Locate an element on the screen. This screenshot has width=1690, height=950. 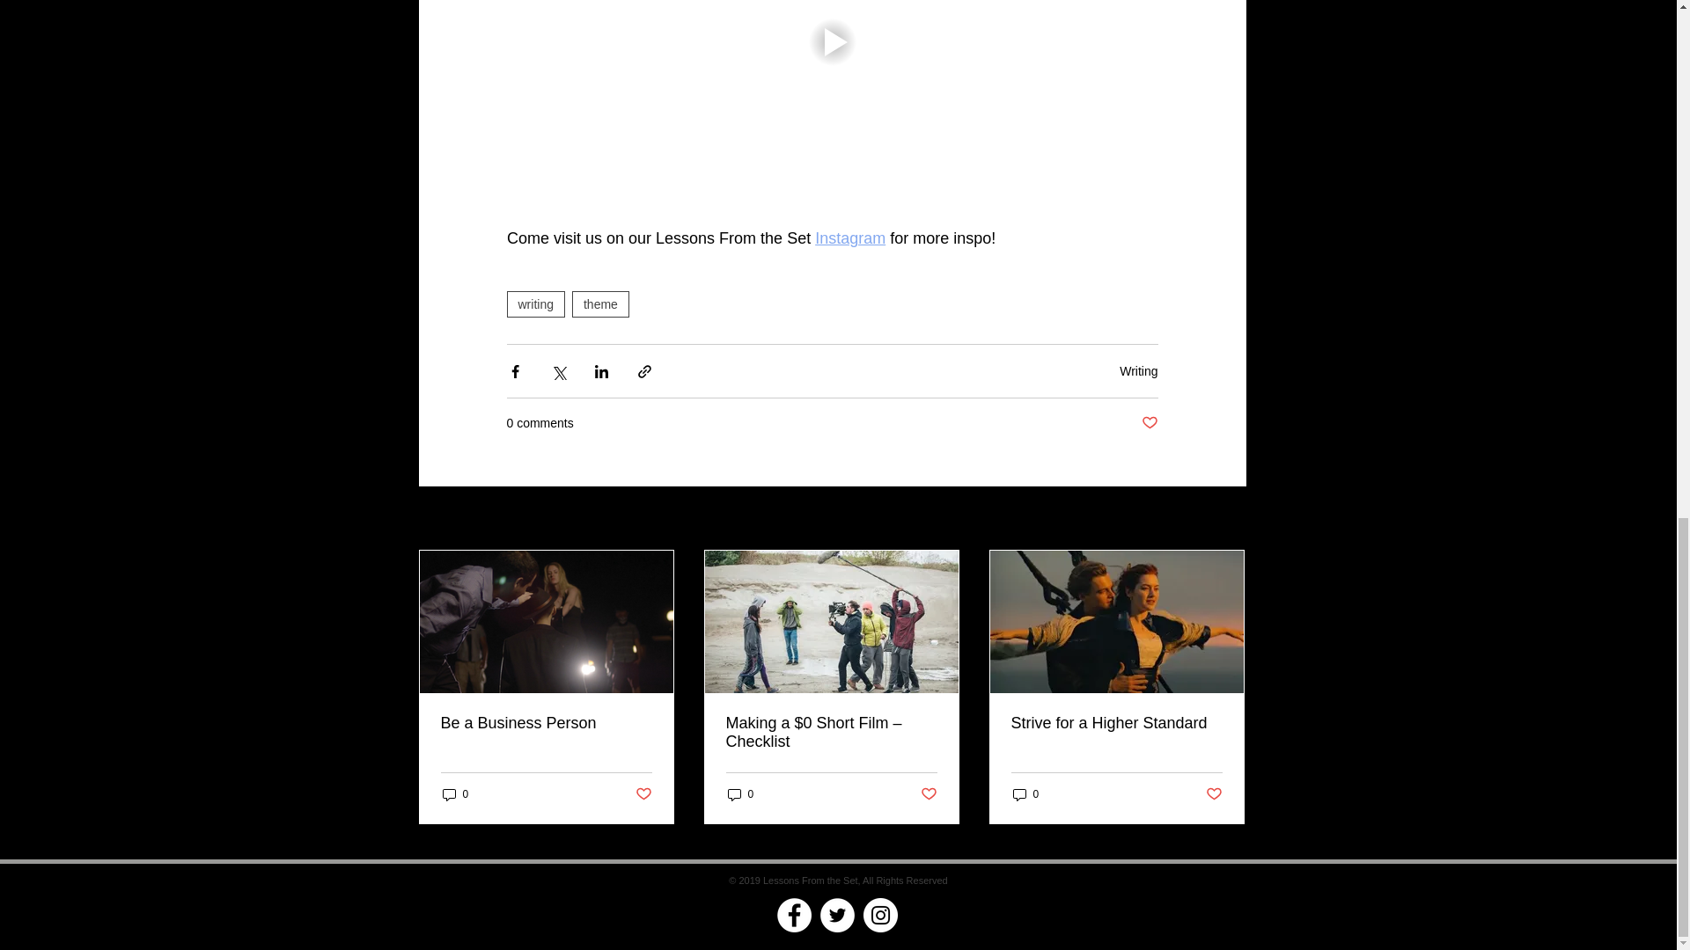
theme is located at coordinates (600, 303).